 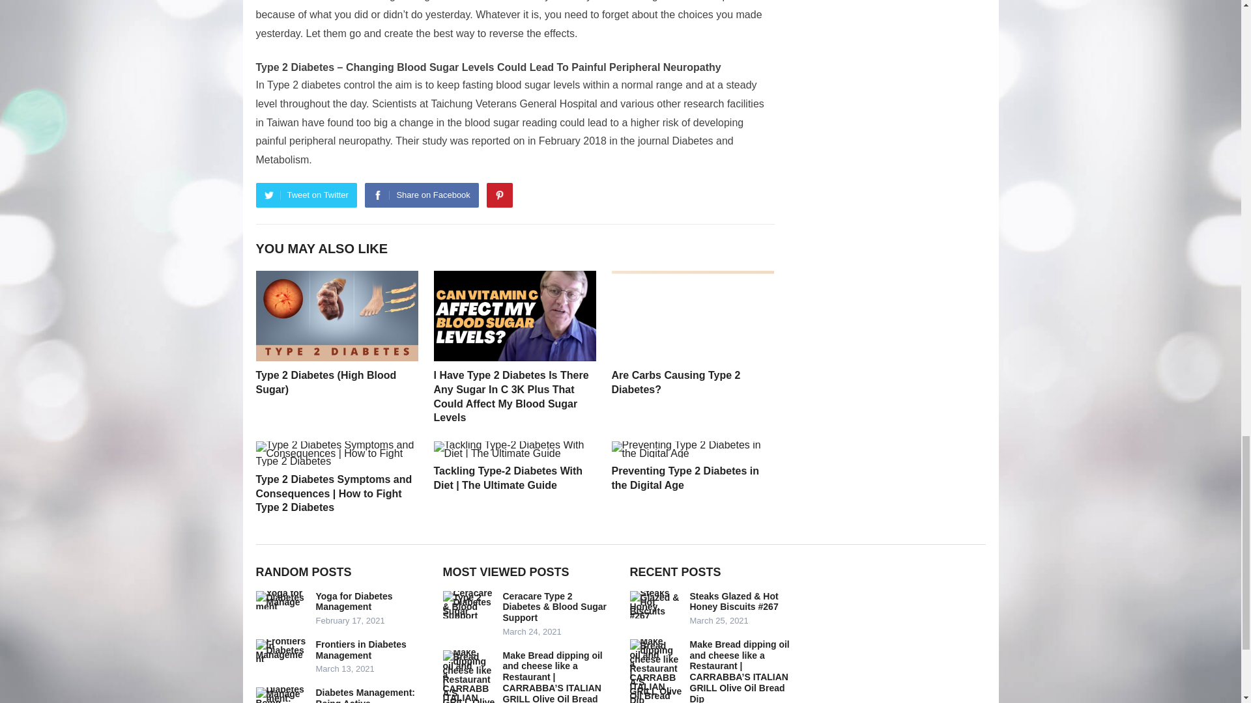 What do you see at coordinates (692, 450) in the screenshot?
I see `Preventing Type 2 Diabetes in the Digital Age 12` at bounding box center [692, 450].